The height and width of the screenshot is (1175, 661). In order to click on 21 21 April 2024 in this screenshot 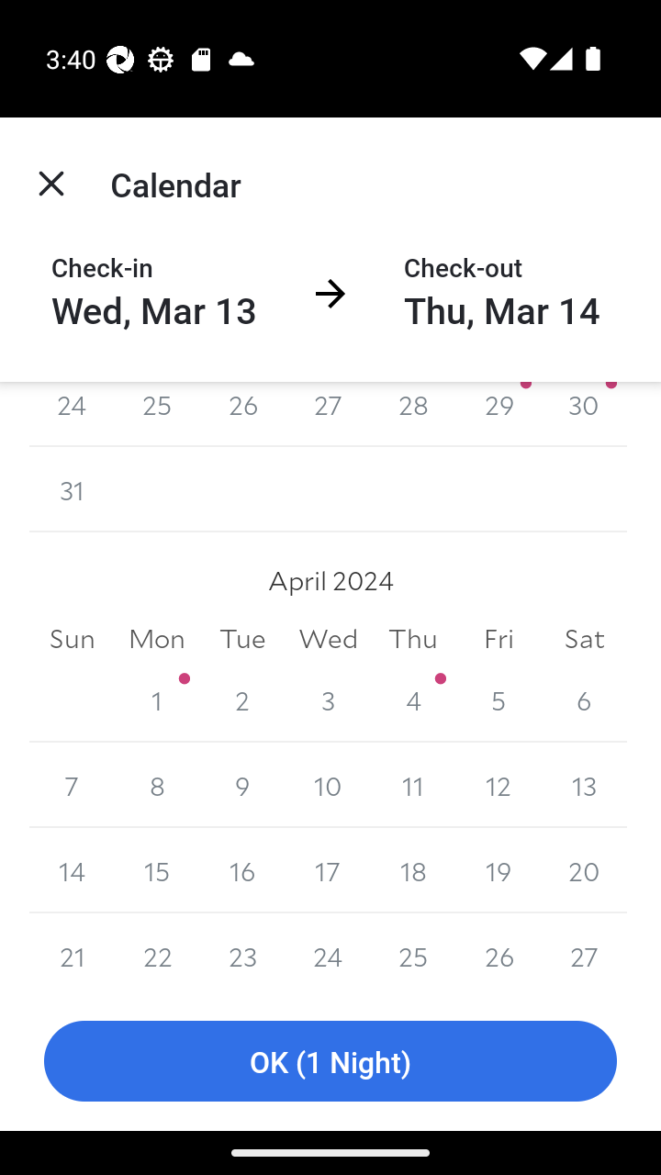, I will do `click(72, 952)`.